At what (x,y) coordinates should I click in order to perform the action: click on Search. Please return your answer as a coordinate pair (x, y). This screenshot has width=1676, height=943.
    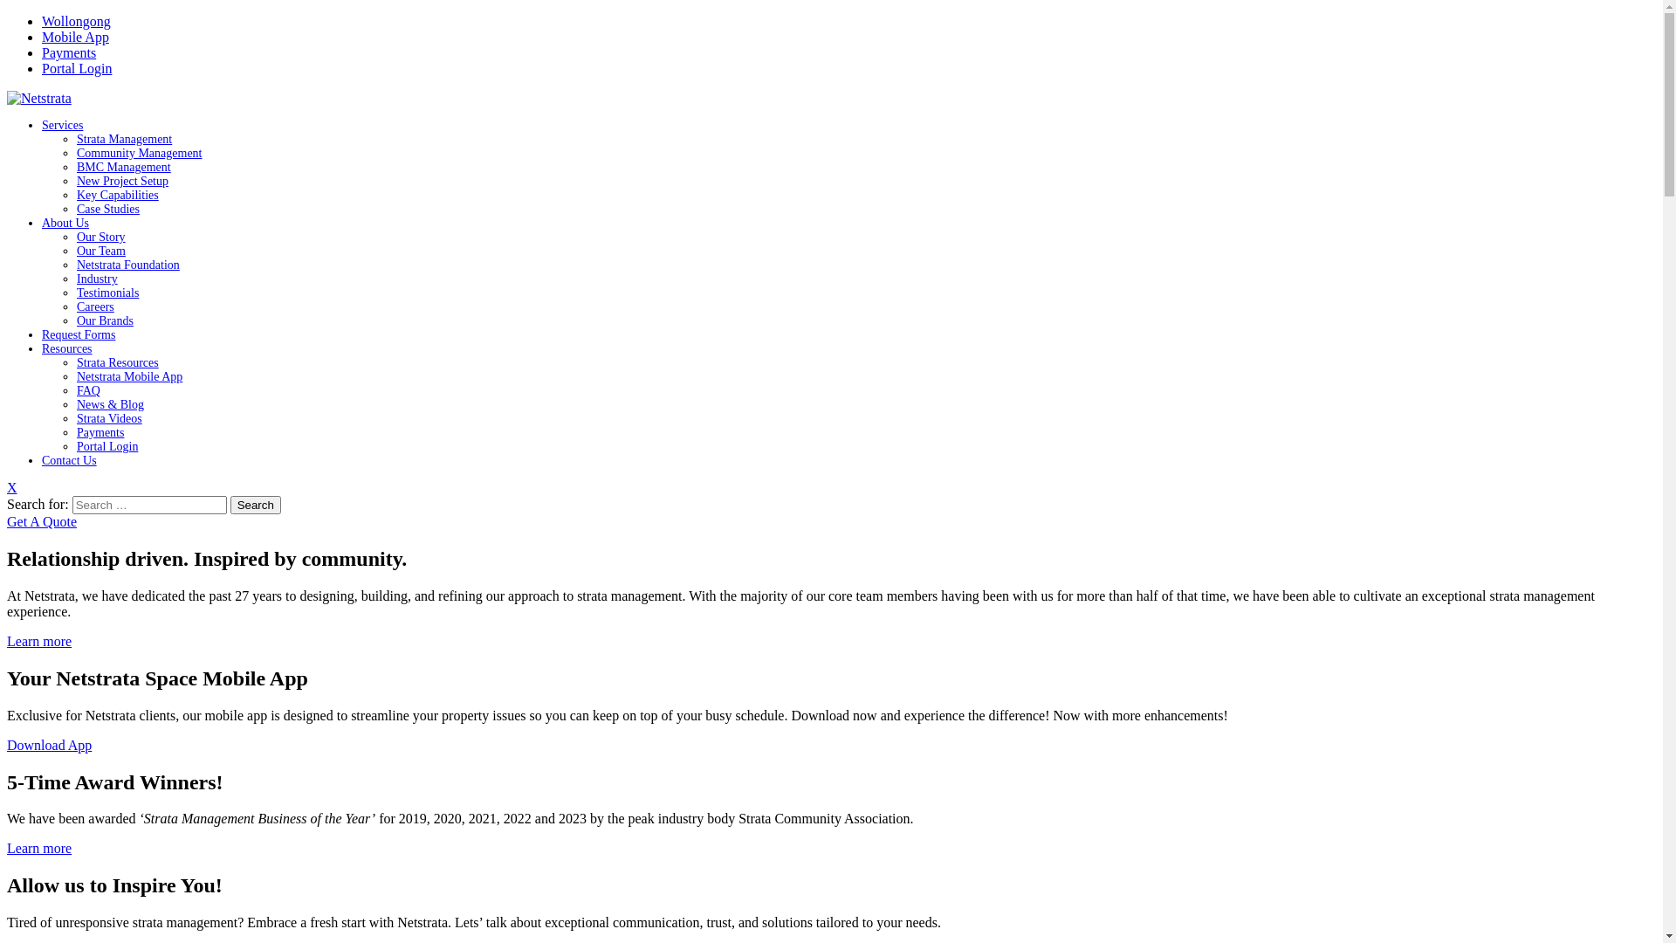
    Looking at the image, I should click on (256, 505).